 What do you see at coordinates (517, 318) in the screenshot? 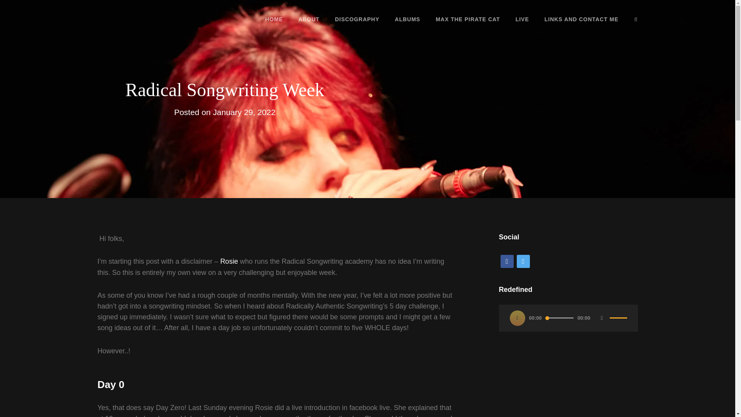
I see `Play` at bounding box center [517, 318].